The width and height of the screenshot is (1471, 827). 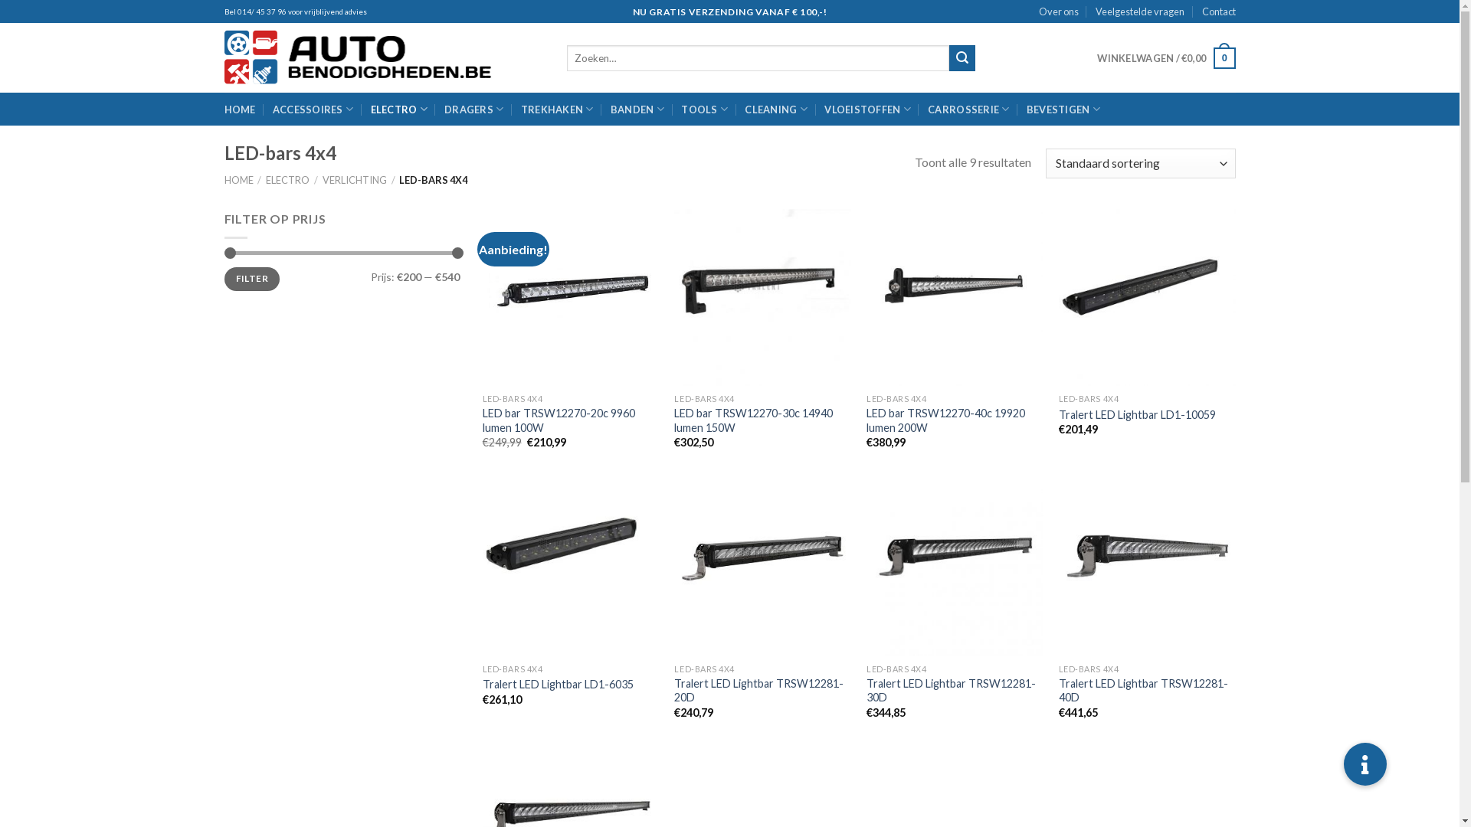 What do you see at coordinates (295, 12) in the screenshot?
I see `Bel 014/ 45 37 96 voor vrijblijvend advies` at bounding box center [295, 12].